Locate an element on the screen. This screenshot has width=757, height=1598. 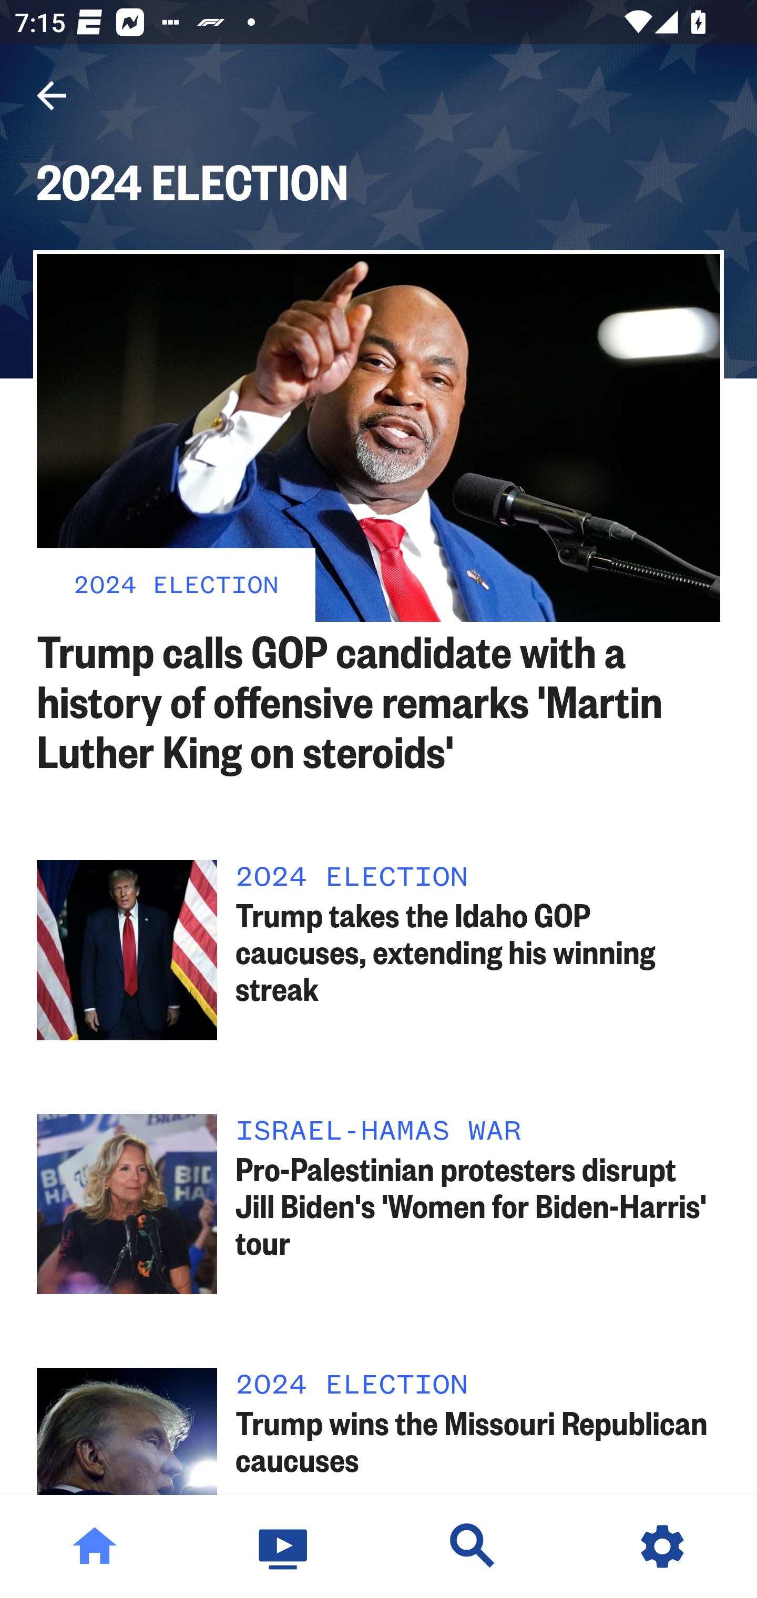
Watch is located at coordinates (284, 1546).